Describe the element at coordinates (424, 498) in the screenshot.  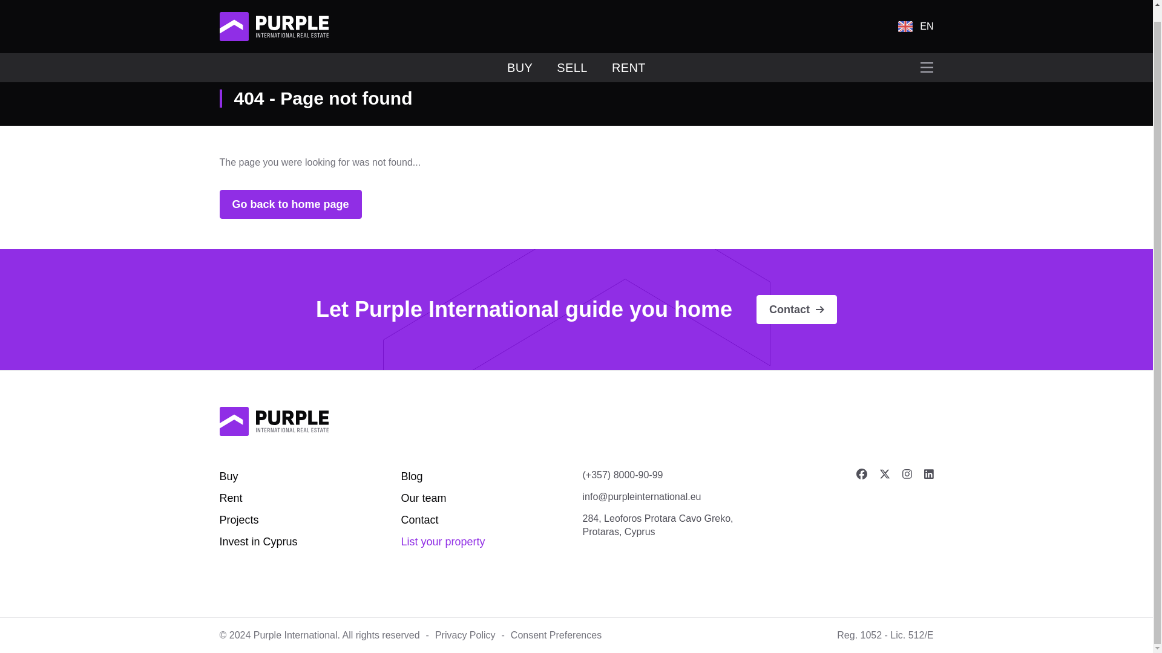
I see `Our team` at that location.